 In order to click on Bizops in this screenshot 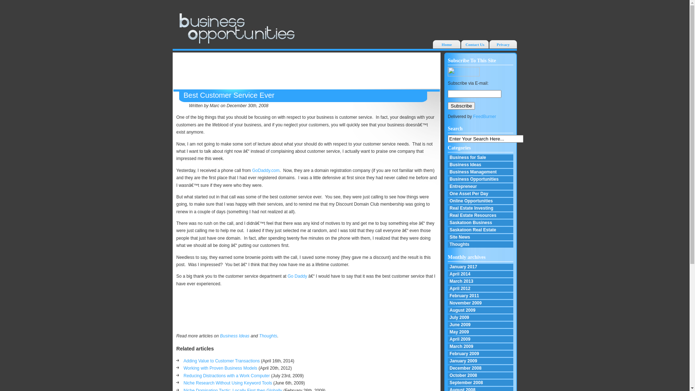, I will do `click(236, 28)`.